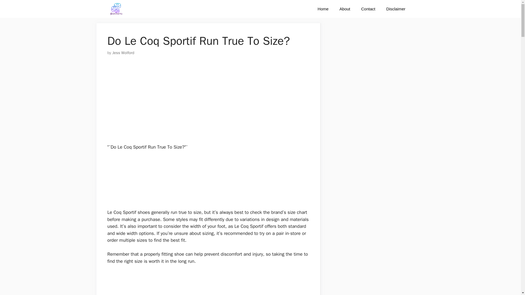 Image resolution: width=525 pixels, height=295 pixels. Describe the element at coordinates (395, 9) in the screenshot. I see `Disclaimer` at that location.